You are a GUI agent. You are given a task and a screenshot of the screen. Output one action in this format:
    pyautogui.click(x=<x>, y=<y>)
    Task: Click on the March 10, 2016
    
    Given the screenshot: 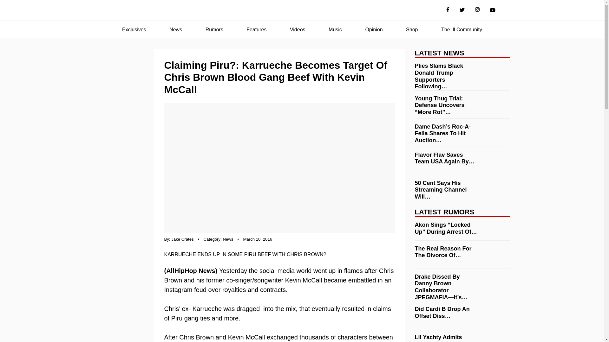 What is the action you would take?
    pyautogui.click(x=258, y=239)
    